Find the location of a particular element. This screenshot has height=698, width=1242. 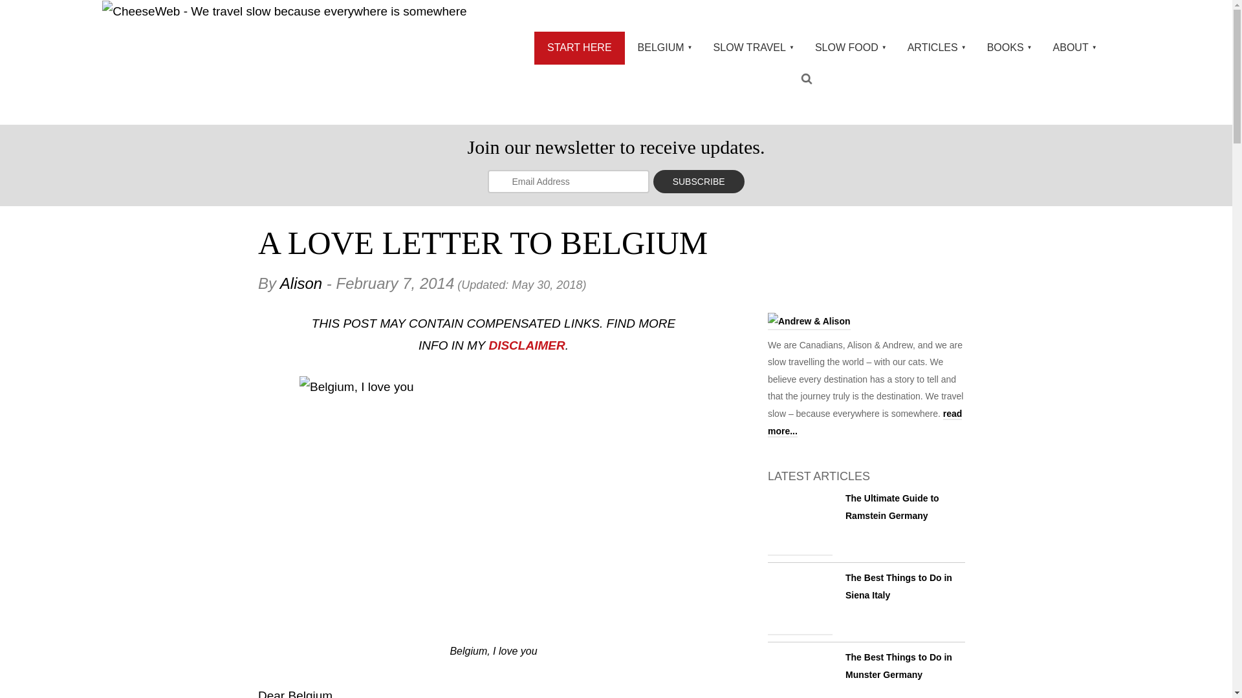

About is located at coordinates (864, 423).